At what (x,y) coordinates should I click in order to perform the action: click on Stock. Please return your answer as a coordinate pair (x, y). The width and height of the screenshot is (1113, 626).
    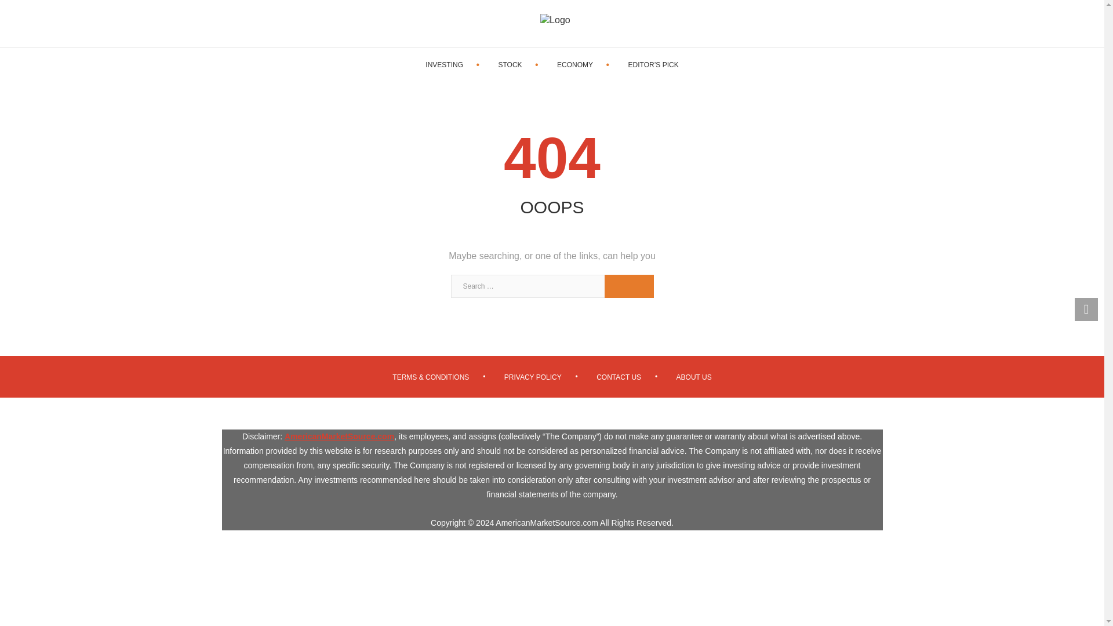
    Looking at the image, I should click on (510, 65).